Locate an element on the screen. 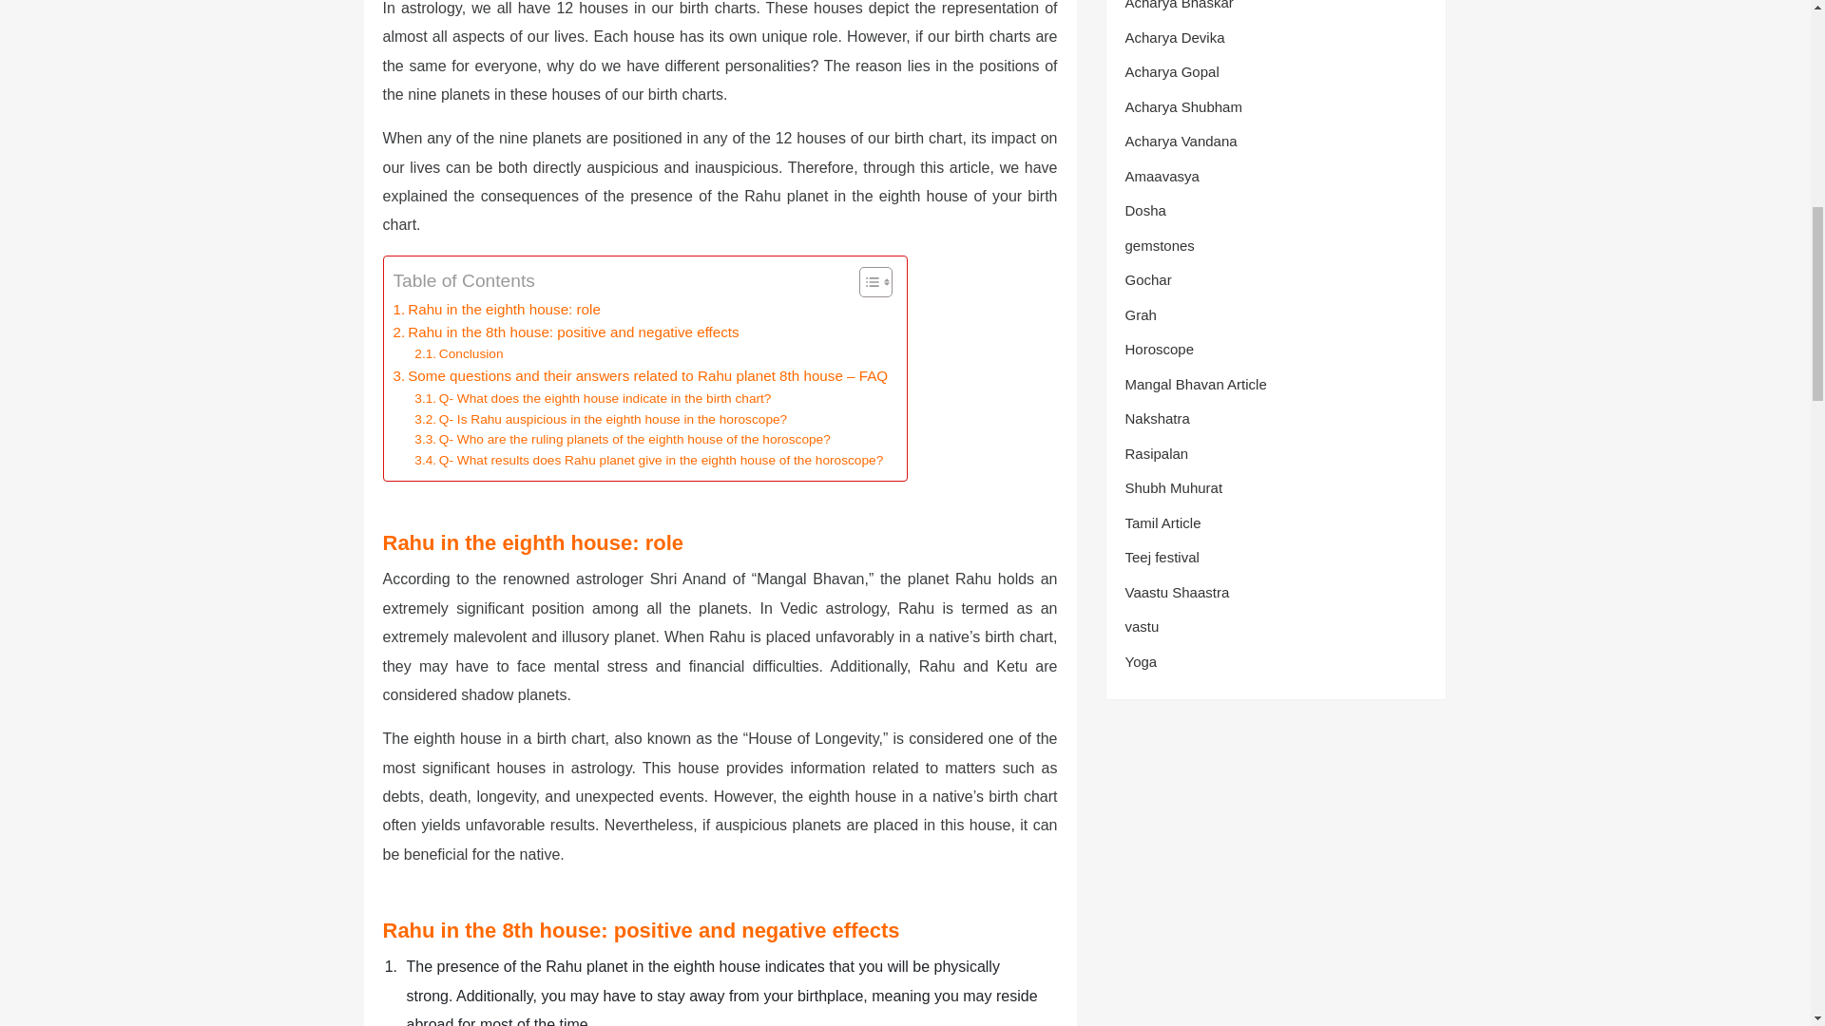  Q- What does the eighth house indicate in the birth chart? is located at coordinates (591, 399).